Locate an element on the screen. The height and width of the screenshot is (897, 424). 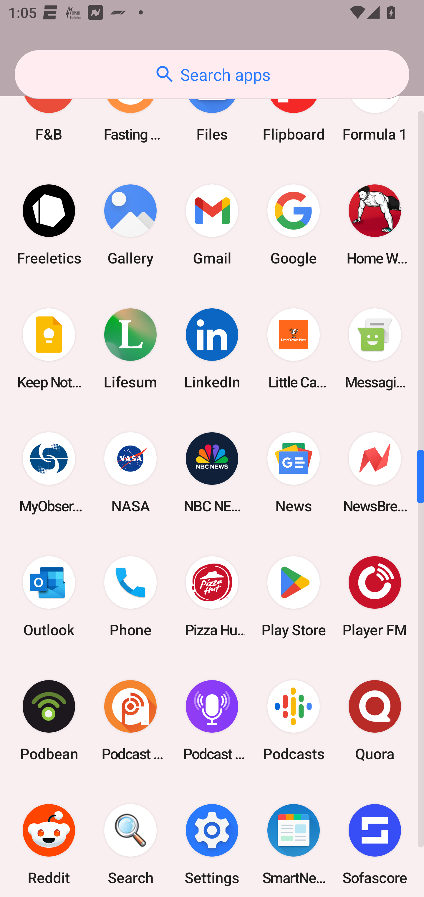
  Search apps is located at coordinates (212, 74).